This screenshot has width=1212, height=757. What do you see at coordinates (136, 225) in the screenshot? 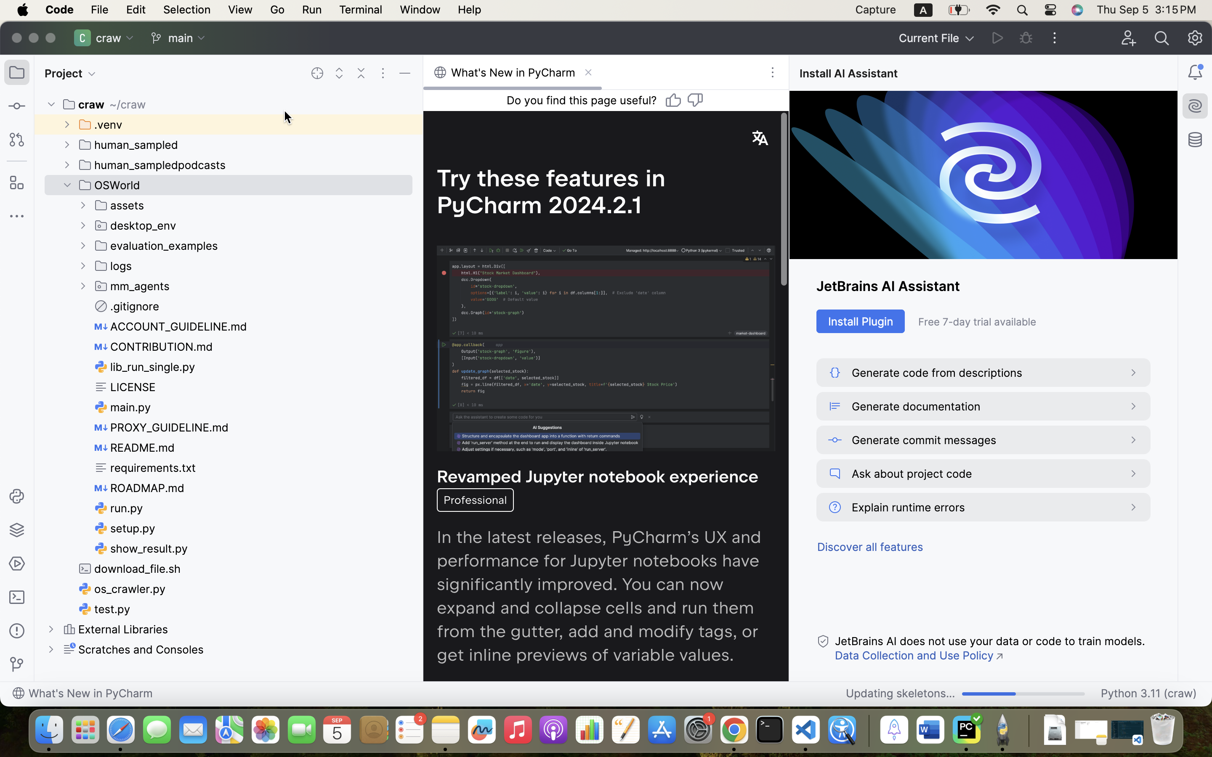
I see `desktop_env` at bounding box center [136, 225].